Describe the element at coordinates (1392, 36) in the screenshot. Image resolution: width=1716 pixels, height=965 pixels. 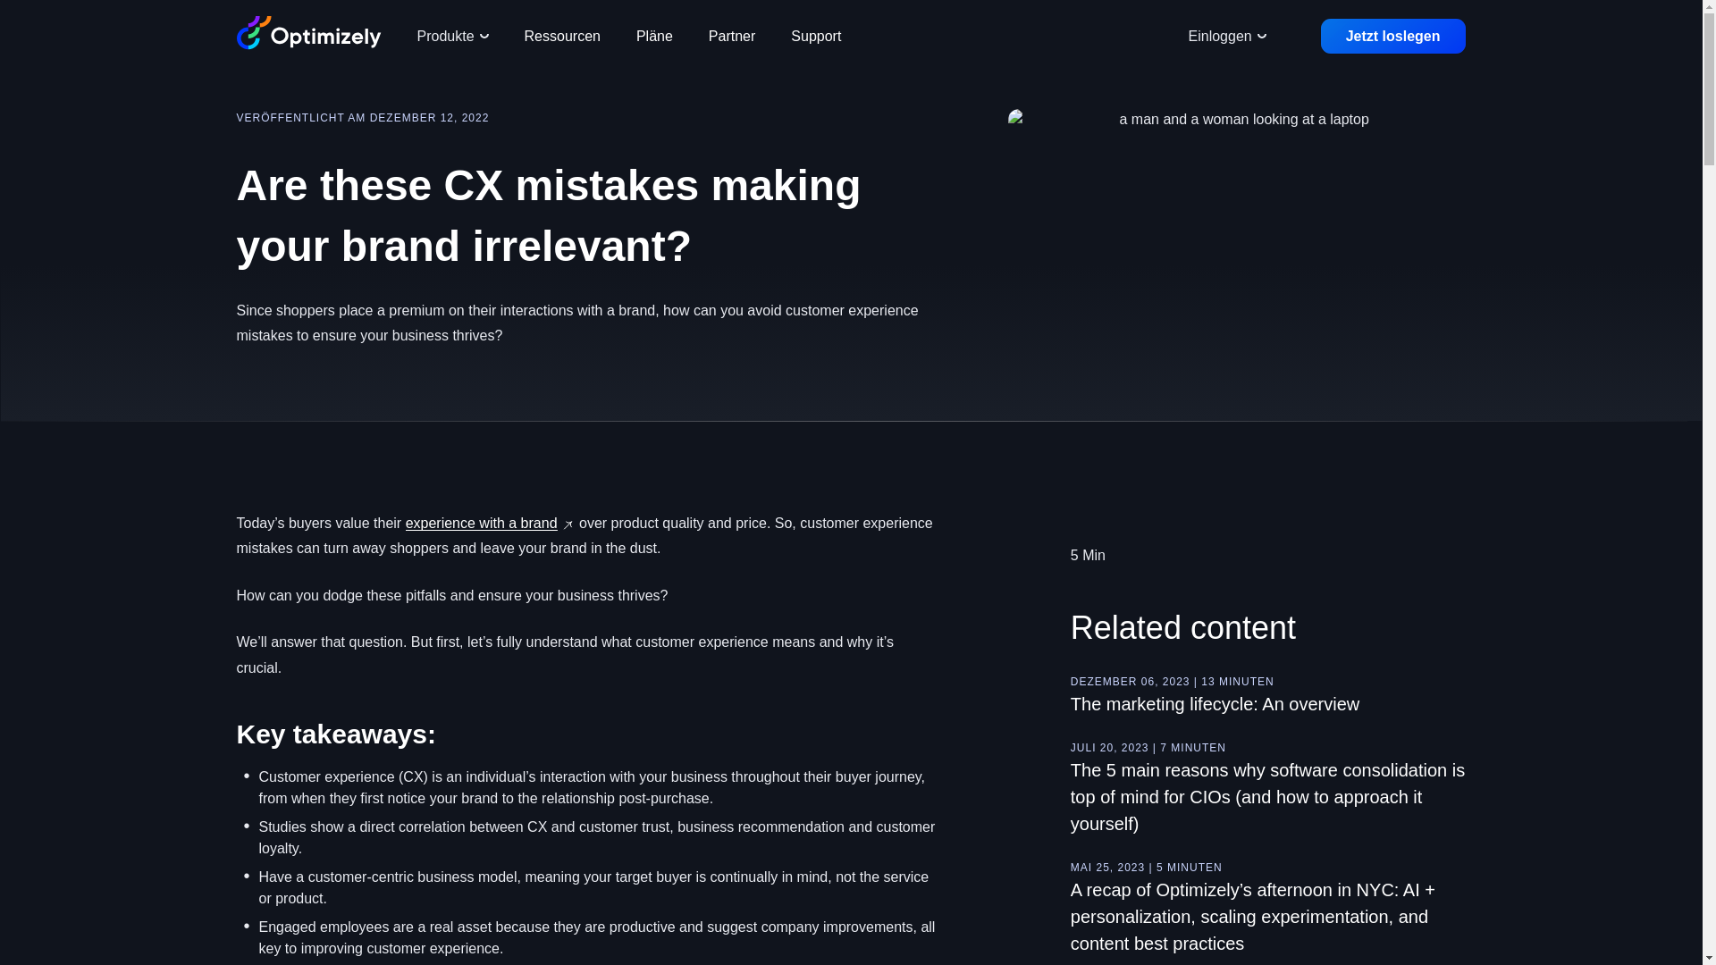
I see `Jetzt loslegen` at that location.